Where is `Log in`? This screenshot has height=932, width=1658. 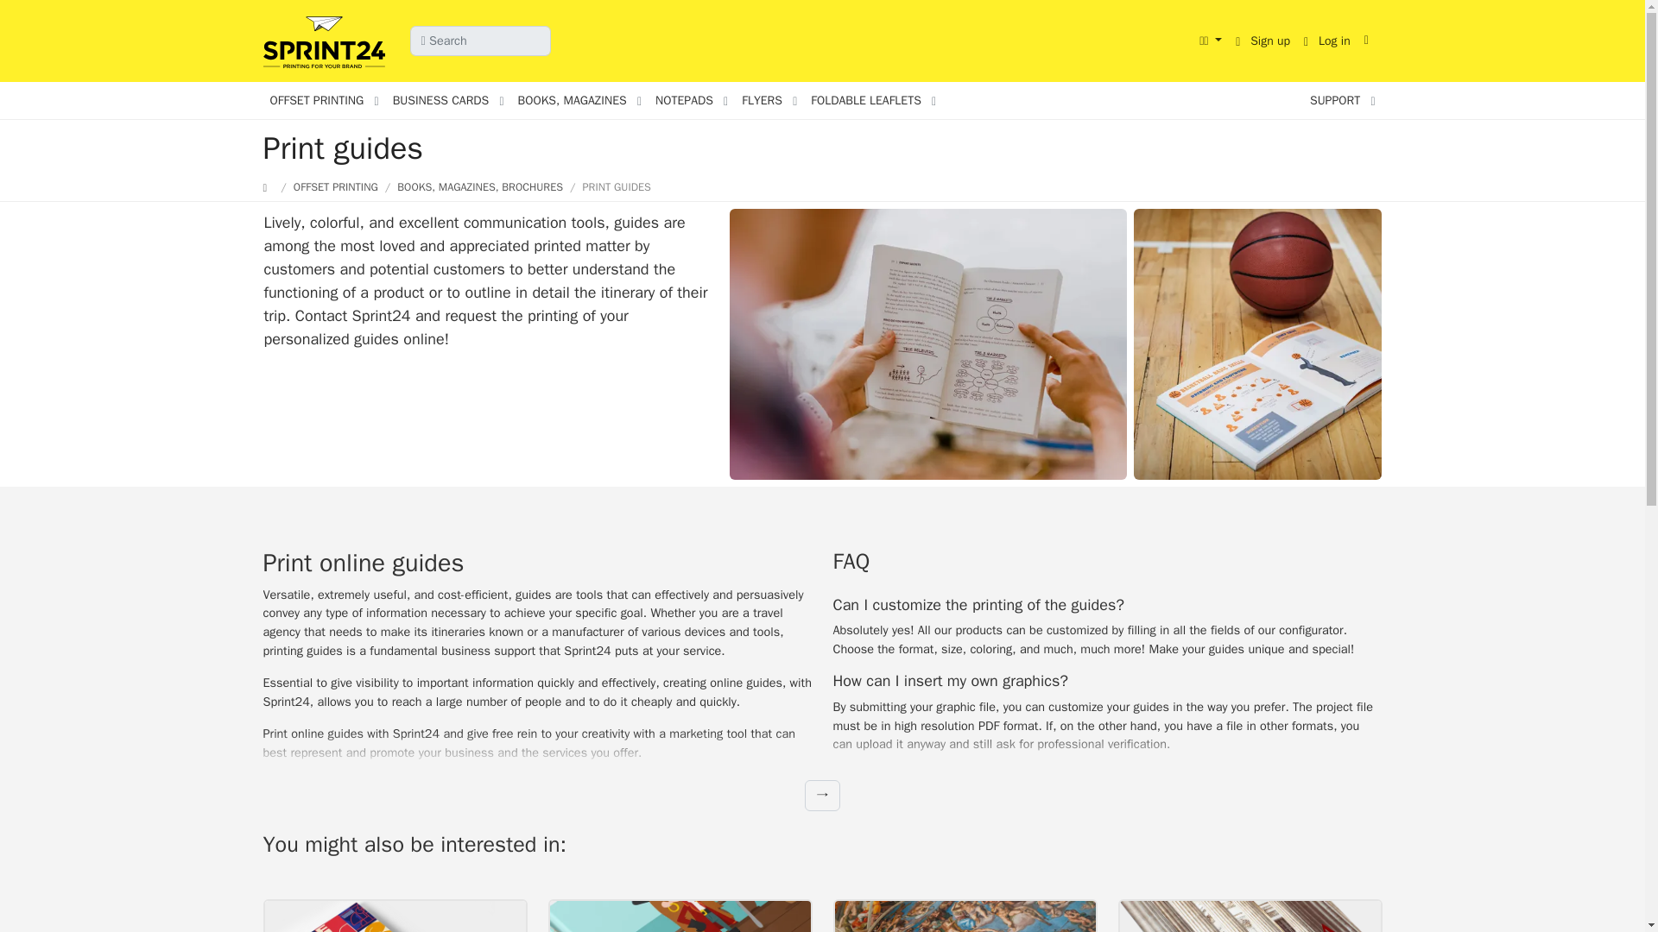
Log in is located at coordinates (1326, 41).